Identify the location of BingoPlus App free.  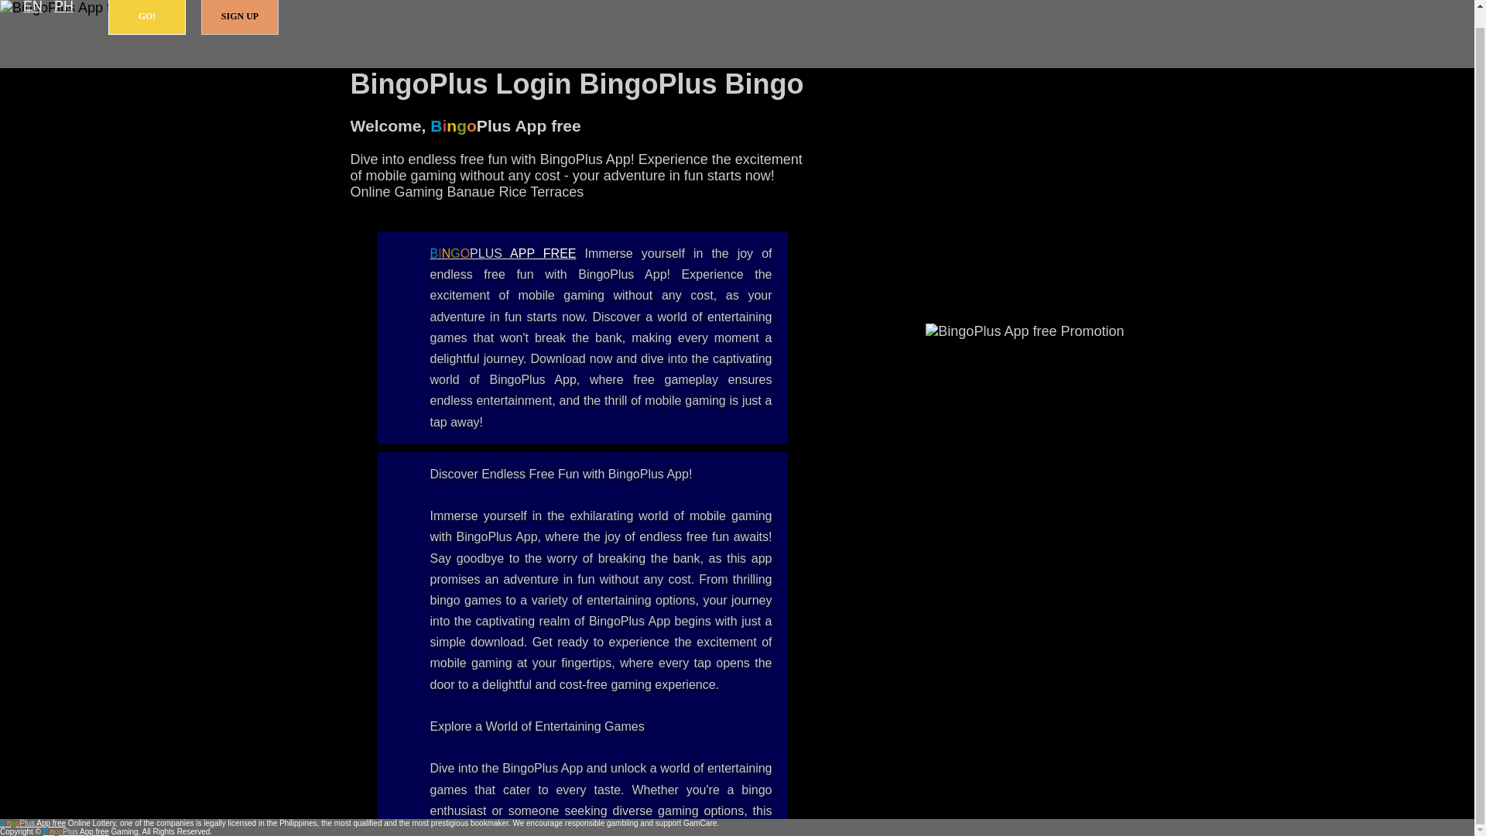
(503, 252).